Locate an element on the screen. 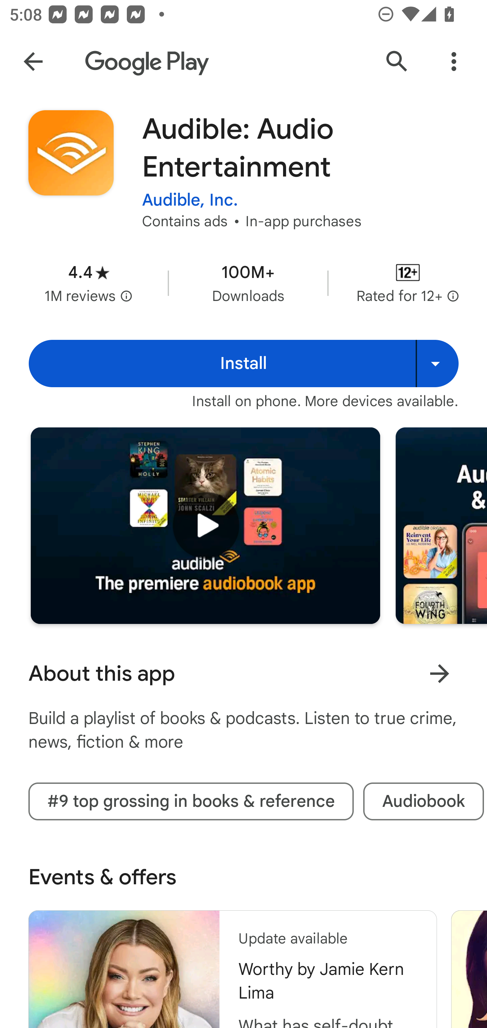 Image resolution: width=487 pixels, height=1028 pixels. #9 top grossing in books & reference tag is located at coordinates (191, 801).